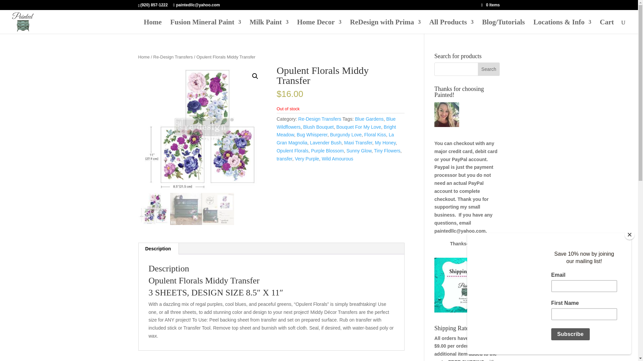 This screenshot has height=361, width=643. What do you see at coordinates (205, 27) in the screenshot?
I see `Fusion Mineral Paint` at bounding box center [205, 27].